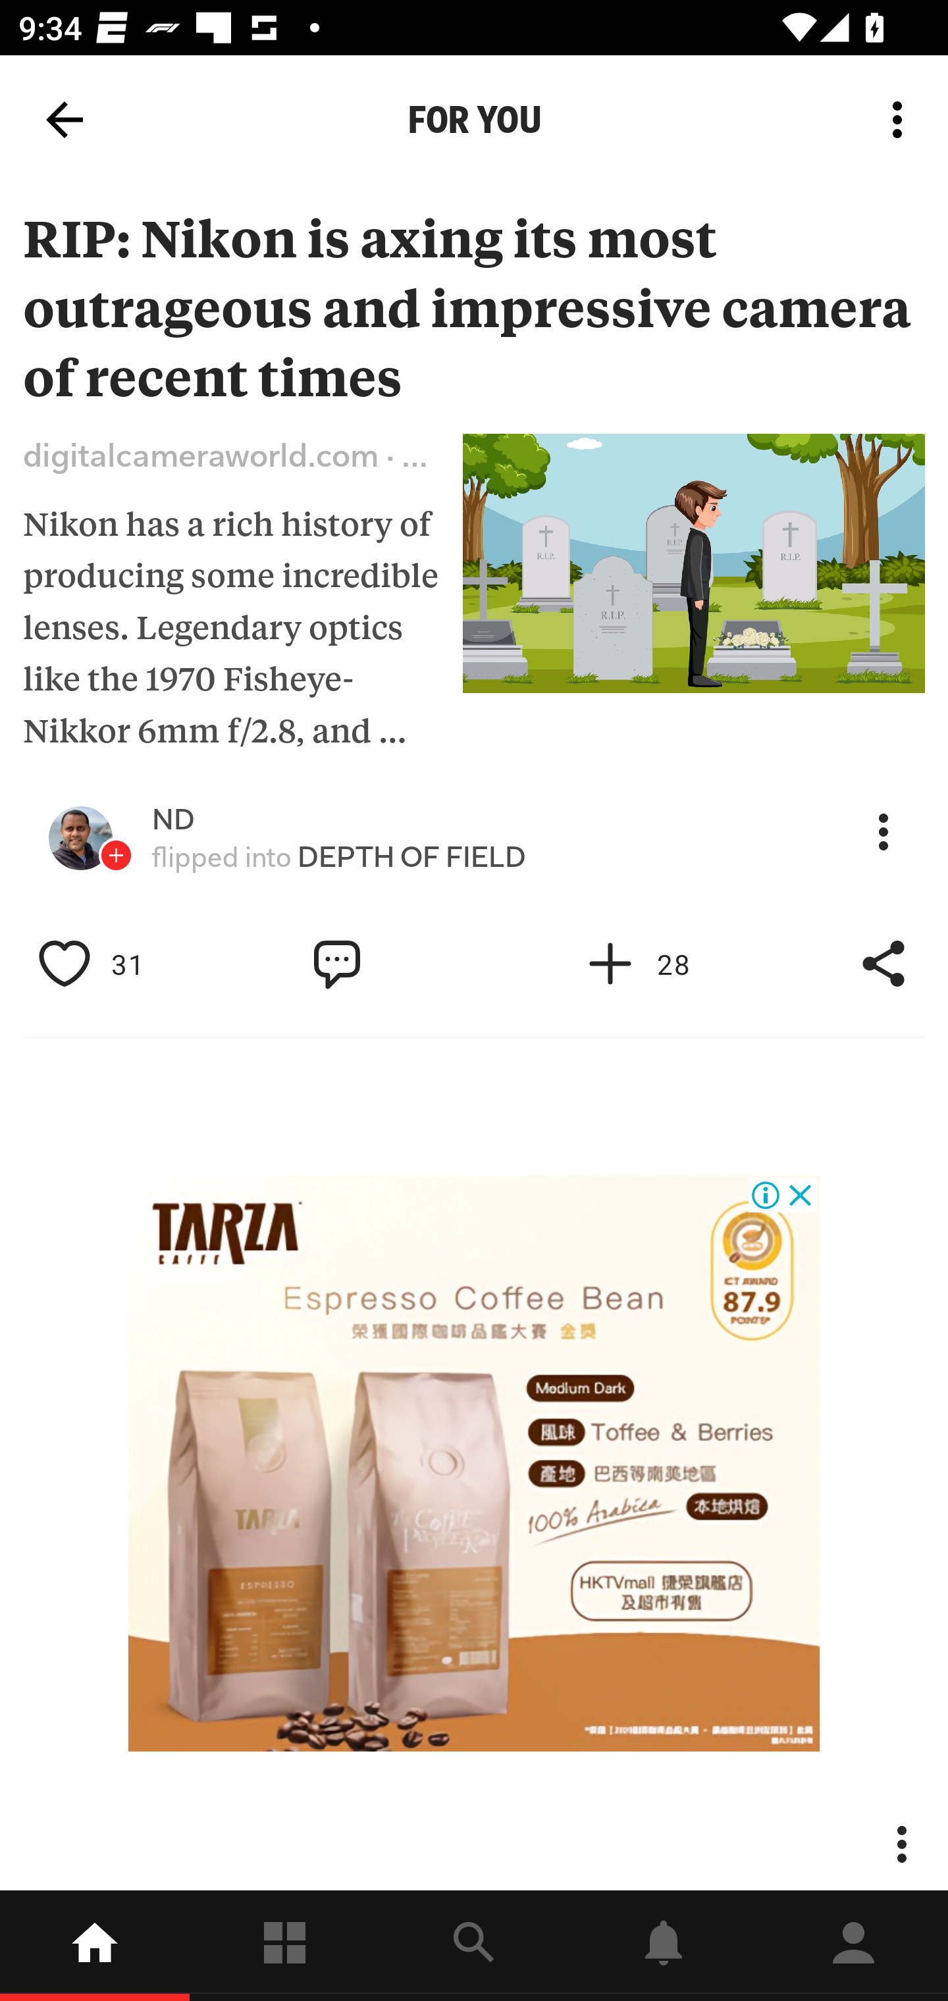  I want to click on Share, so click(883, 964).